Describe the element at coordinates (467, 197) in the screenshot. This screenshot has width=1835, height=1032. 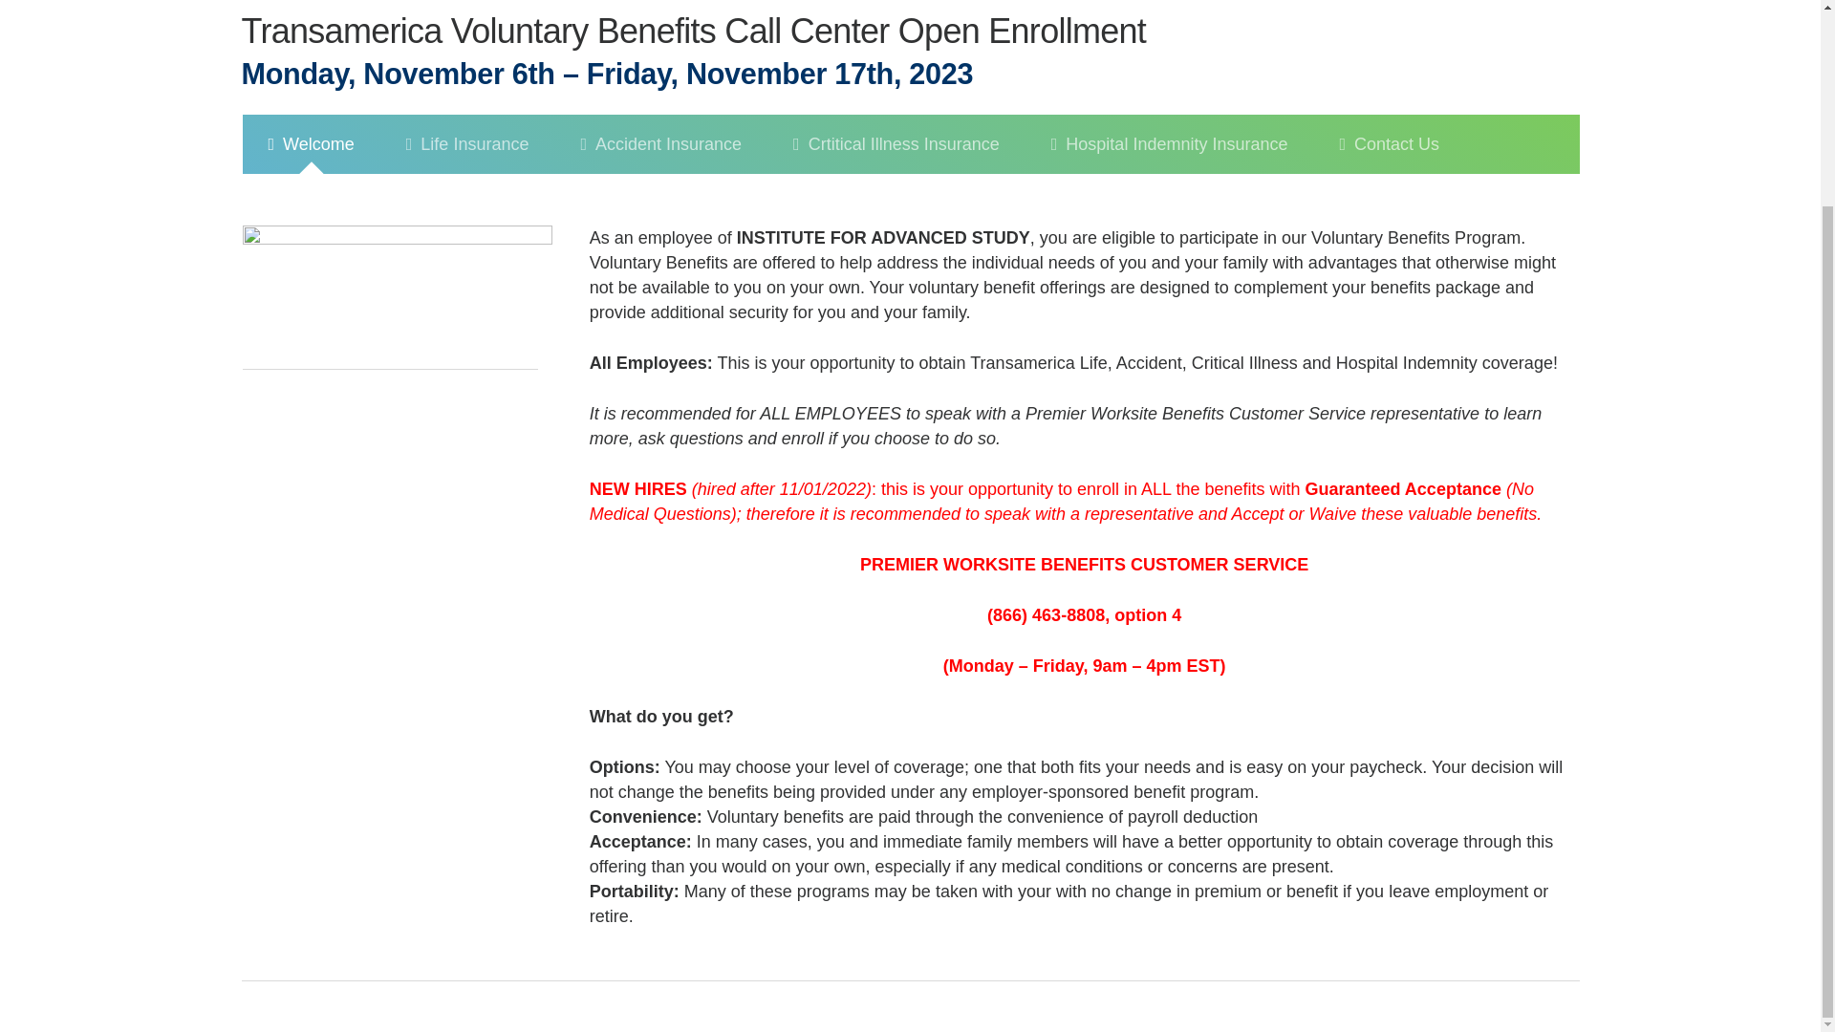
I see `Life Insurance` at that location.